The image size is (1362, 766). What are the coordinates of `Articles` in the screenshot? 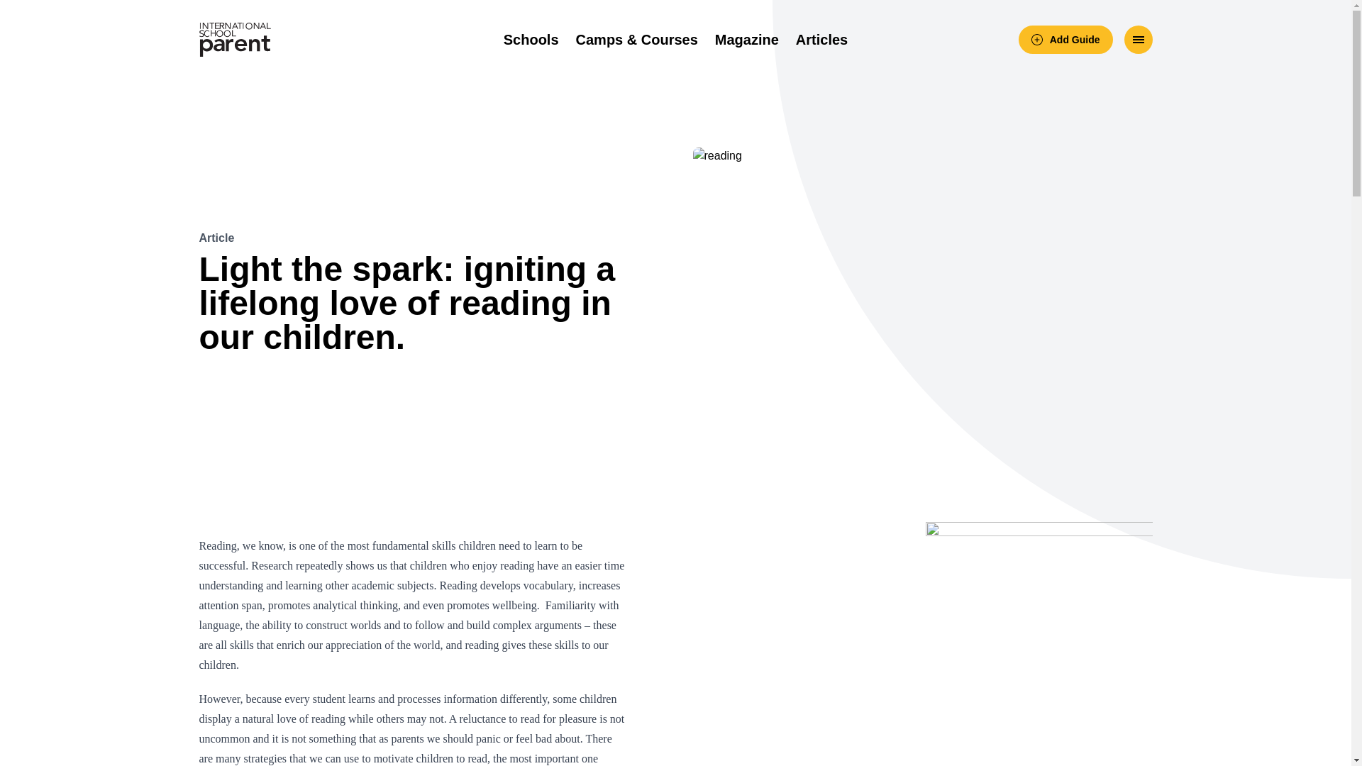 It's located at (821, 40).